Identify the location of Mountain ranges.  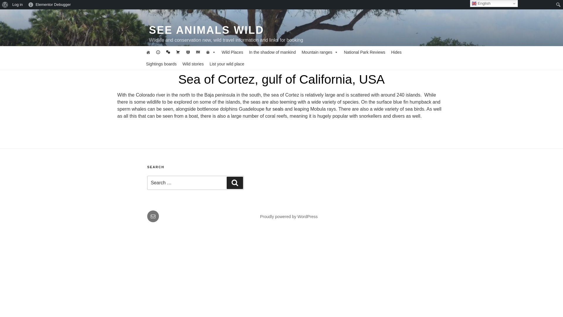
(320, 52).